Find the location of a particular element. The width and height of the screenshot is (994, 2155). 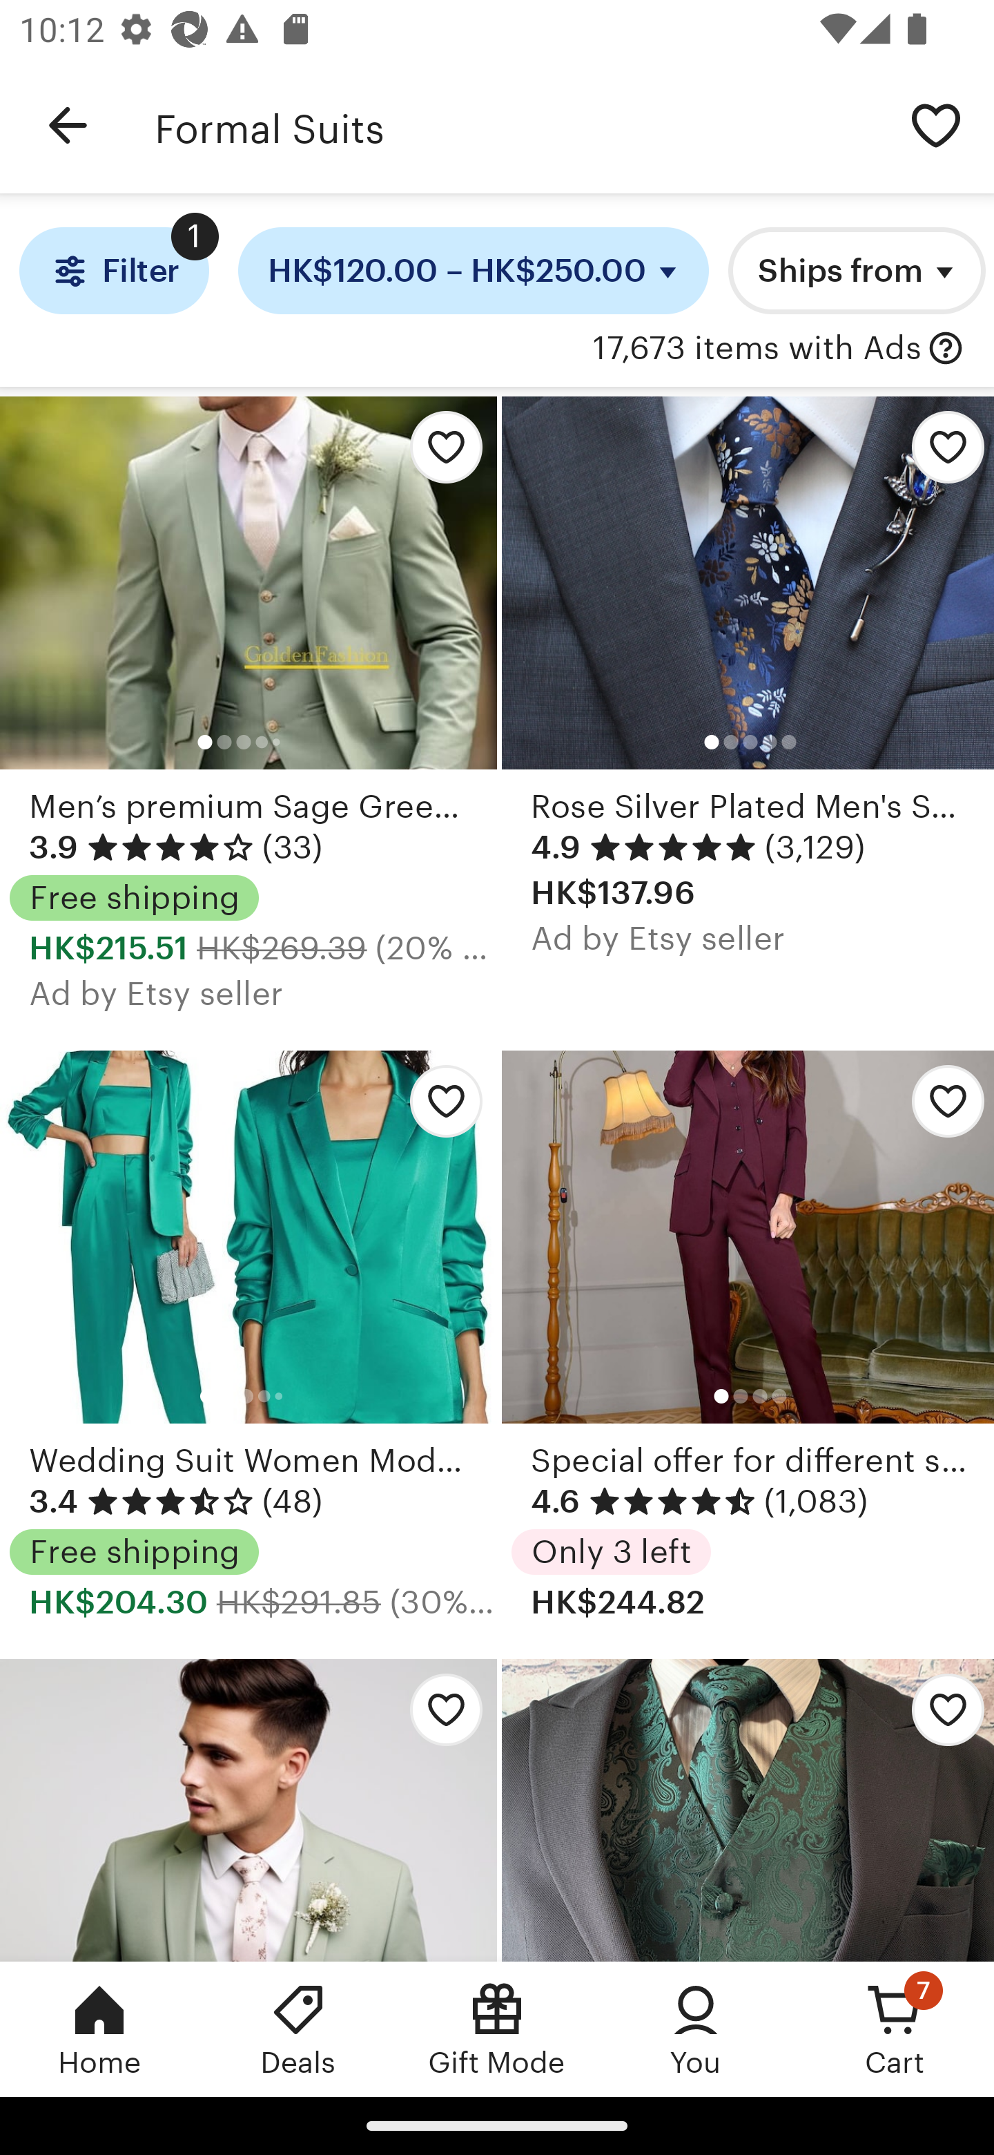

Cart, 7 new notifications Cart is located at coordinates (895, 2029).